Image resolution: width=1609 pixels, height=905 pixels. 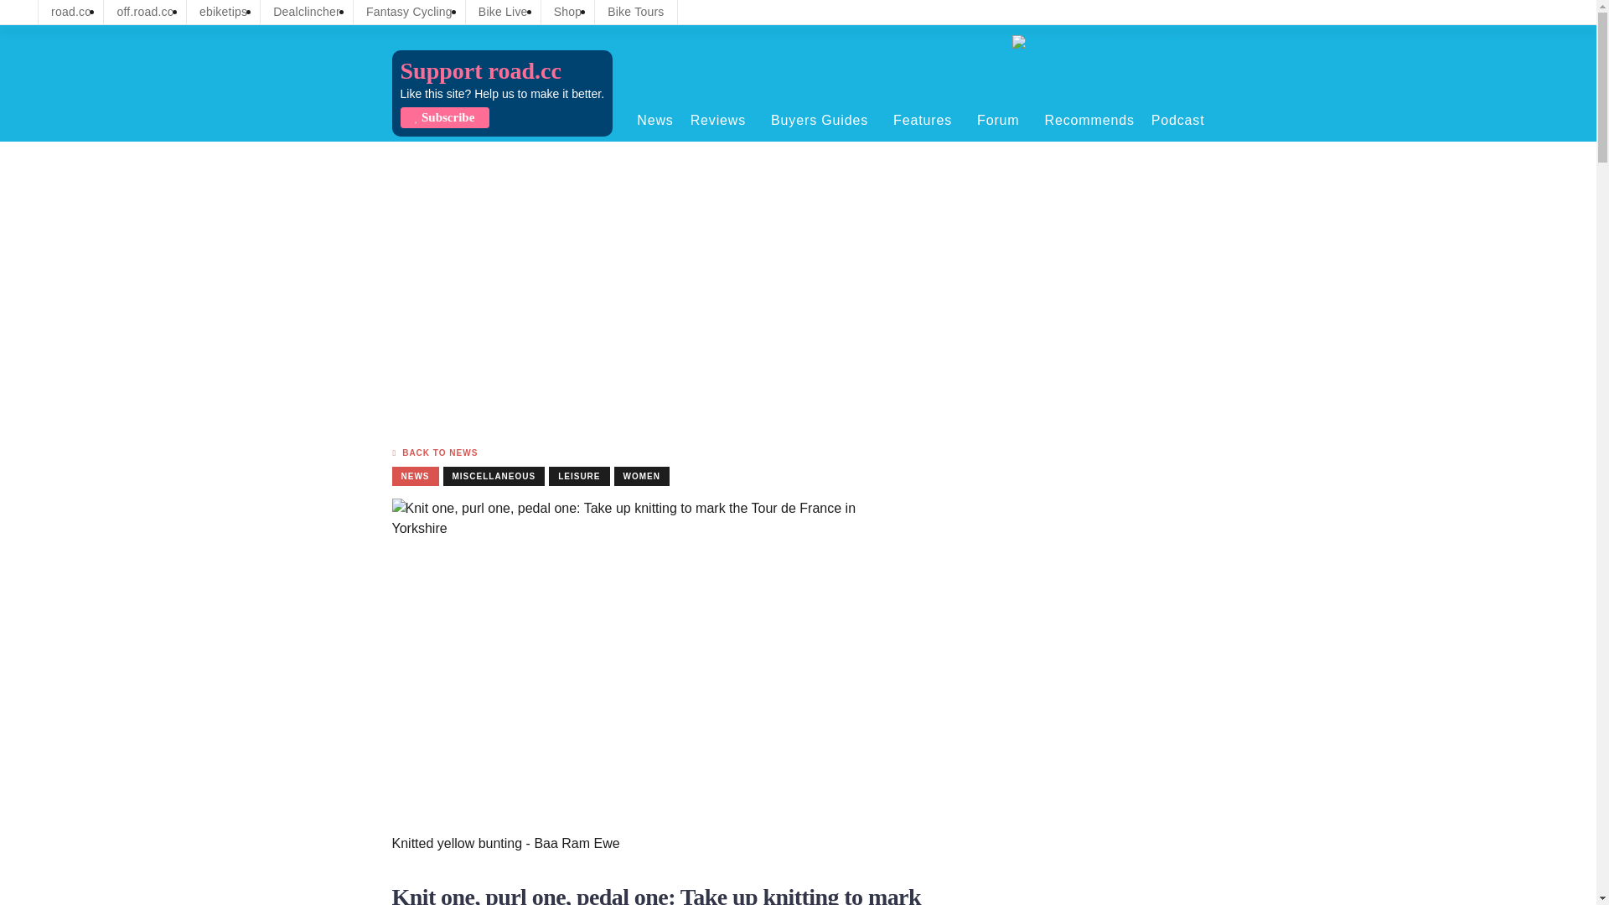 What do you see at coordinates (70, 12) in the screenshot?
I see `road.cc` at bounding box center [70, 12].